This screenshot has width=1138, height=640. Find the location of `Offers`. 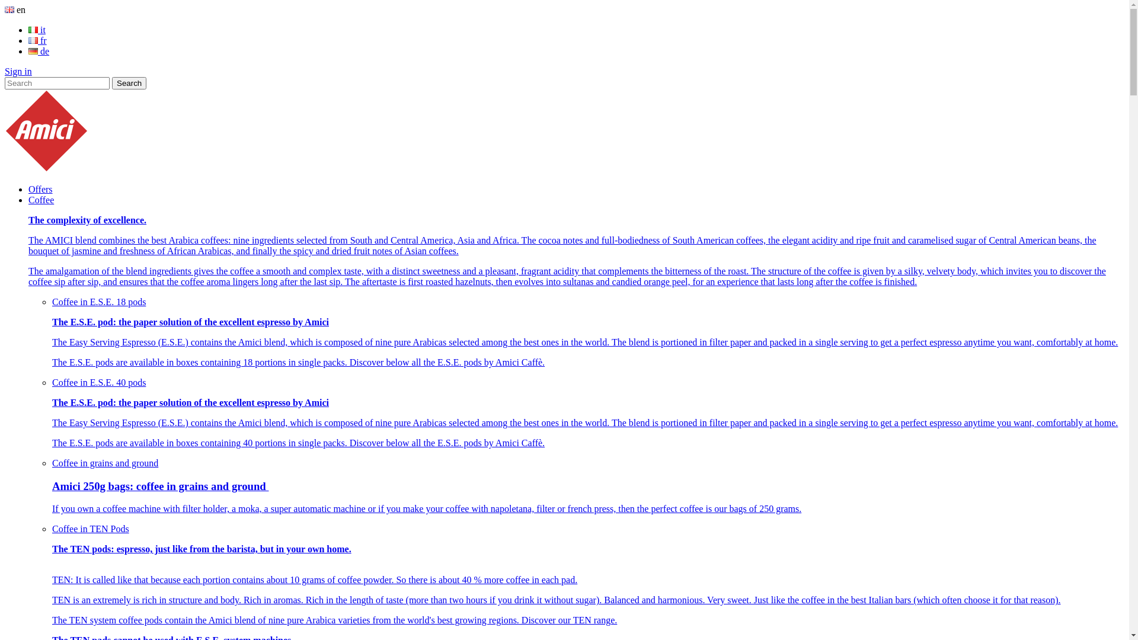

Offers is located at coordinates (40, 190).